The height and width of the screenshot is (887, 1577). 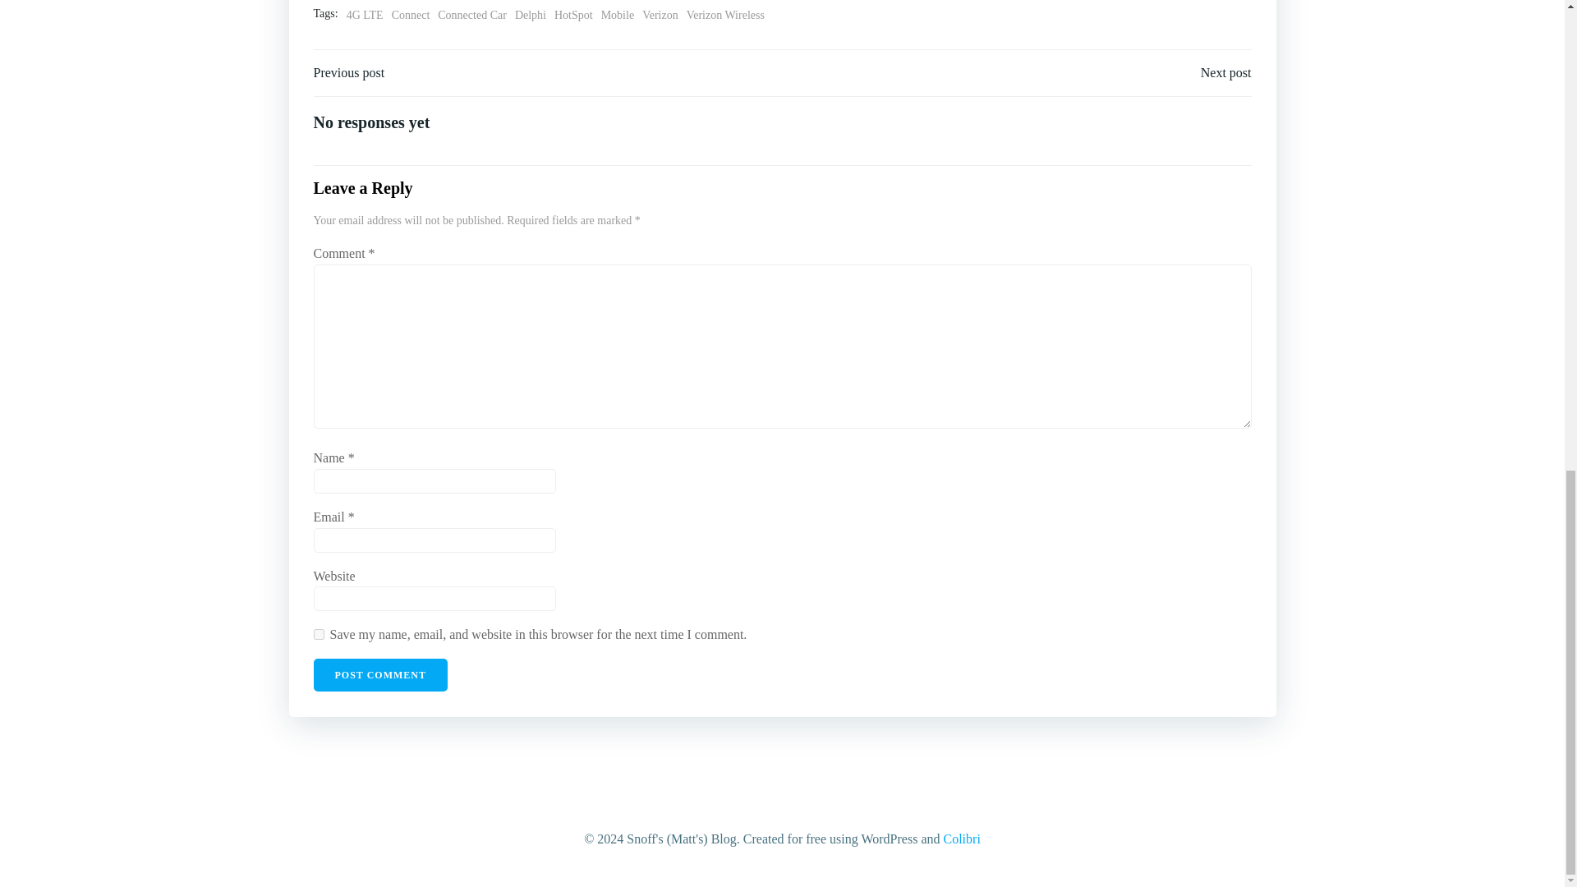 What do you see at coordinates (365, 15) in the screenshot?
I see `4G LTE Tag` at bounding box center [365, 15].